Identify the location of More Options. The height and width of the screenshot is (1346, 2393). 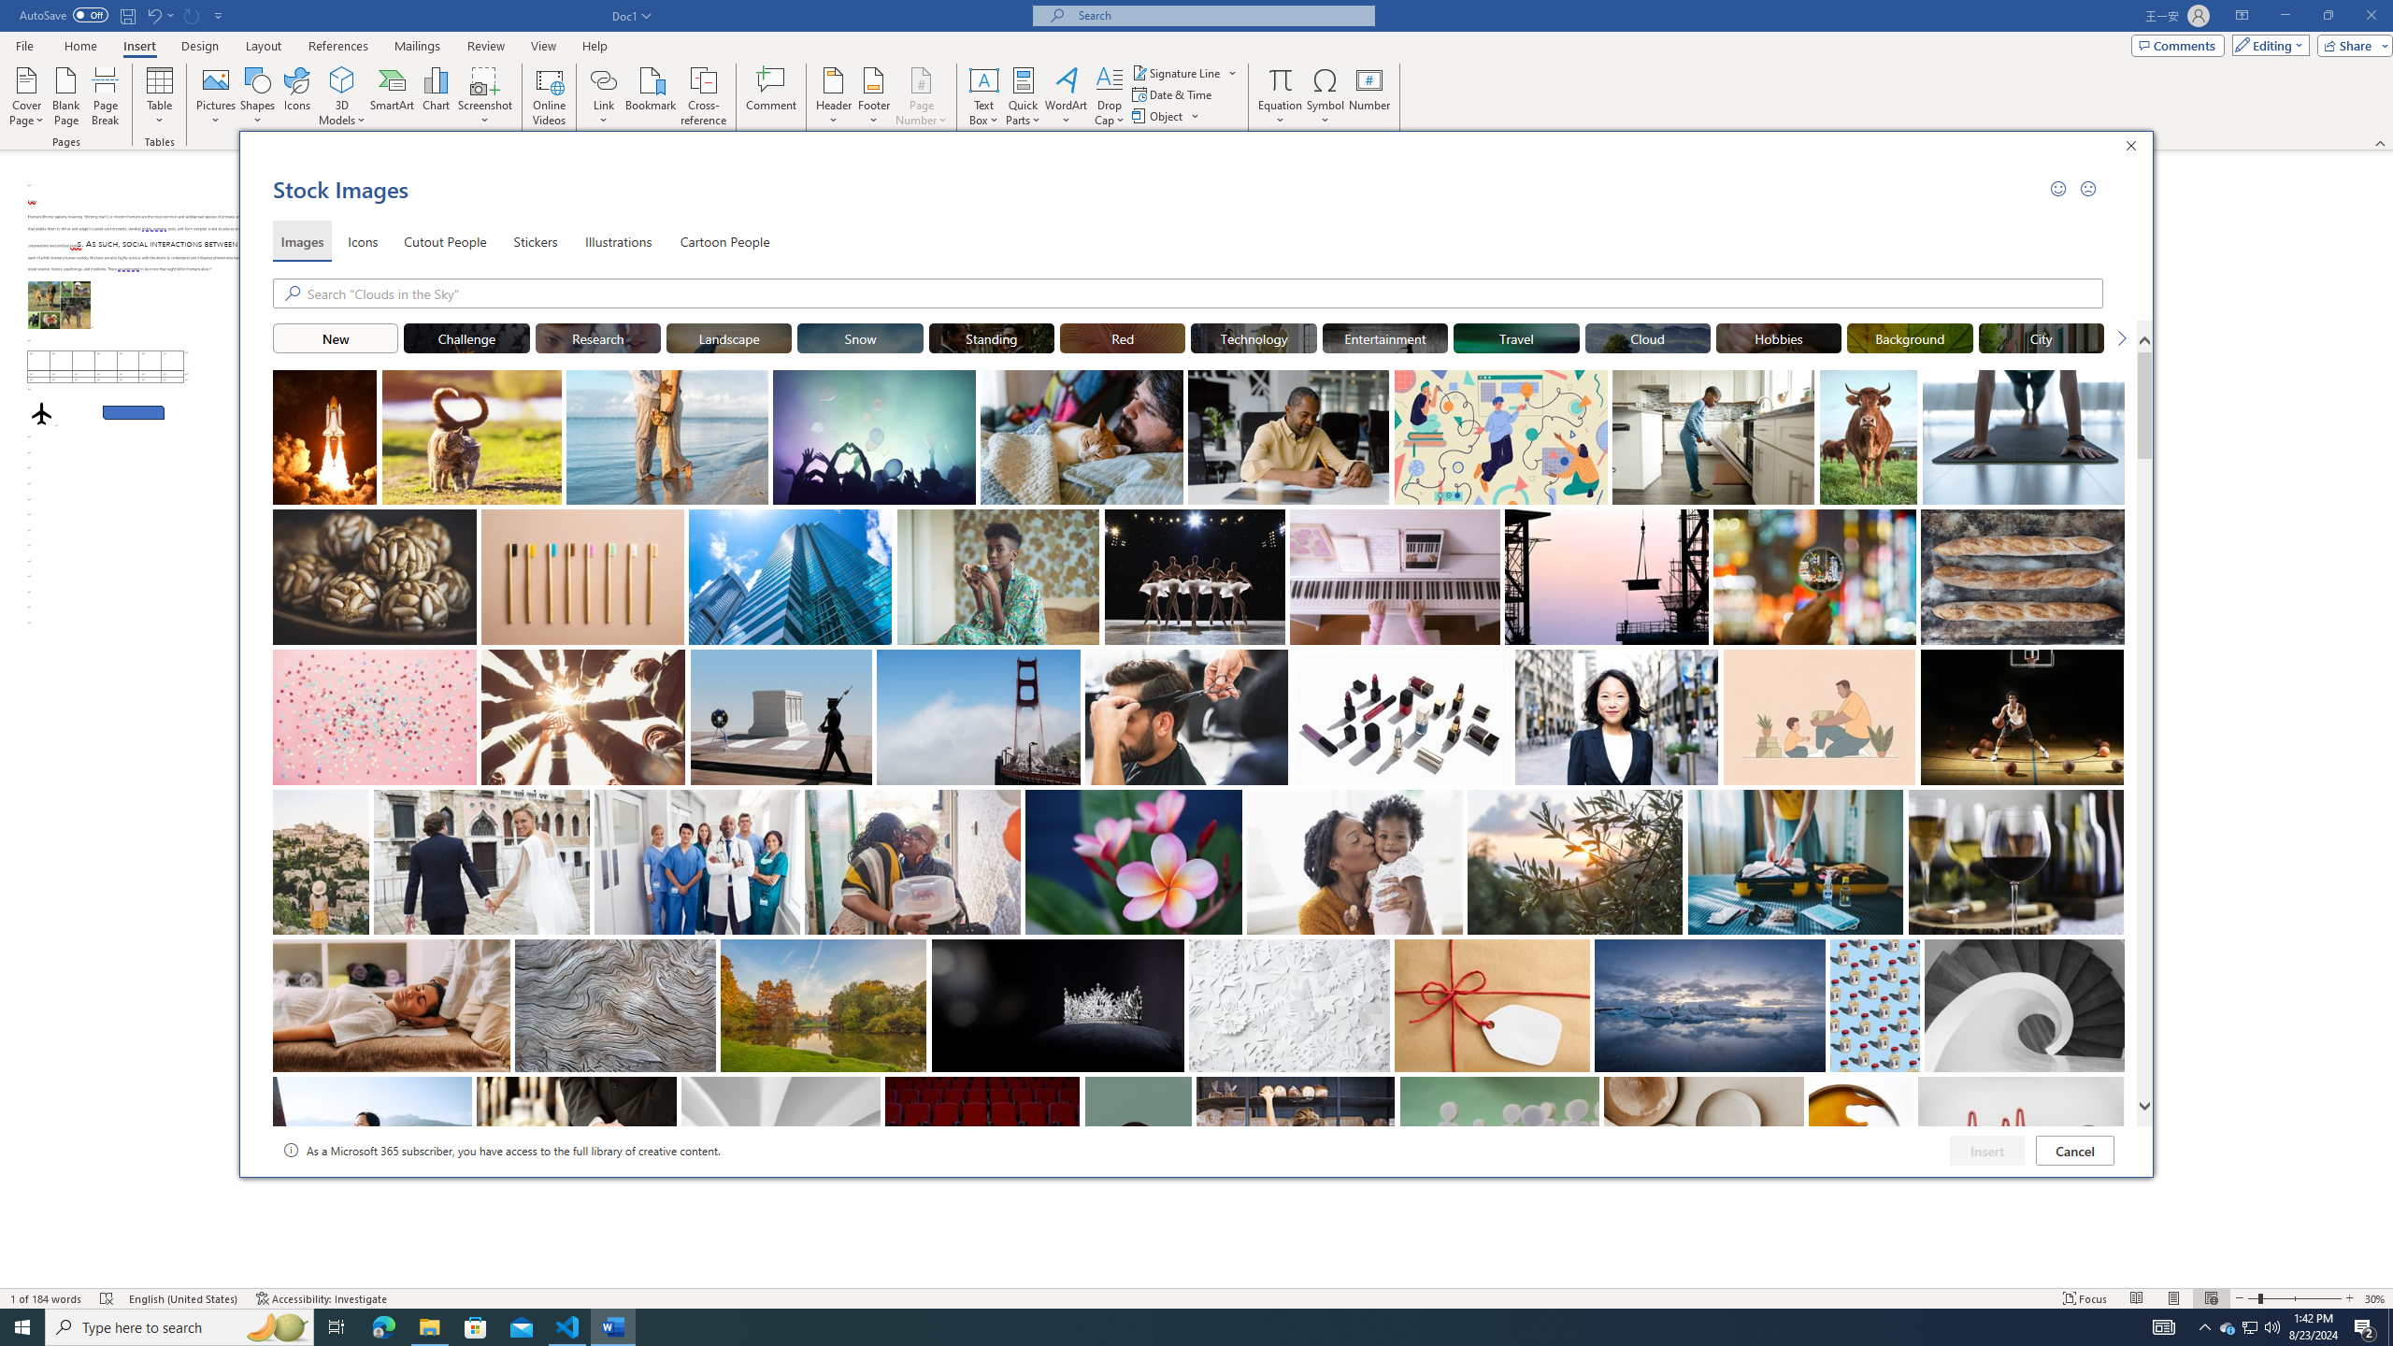
(1281, 113).